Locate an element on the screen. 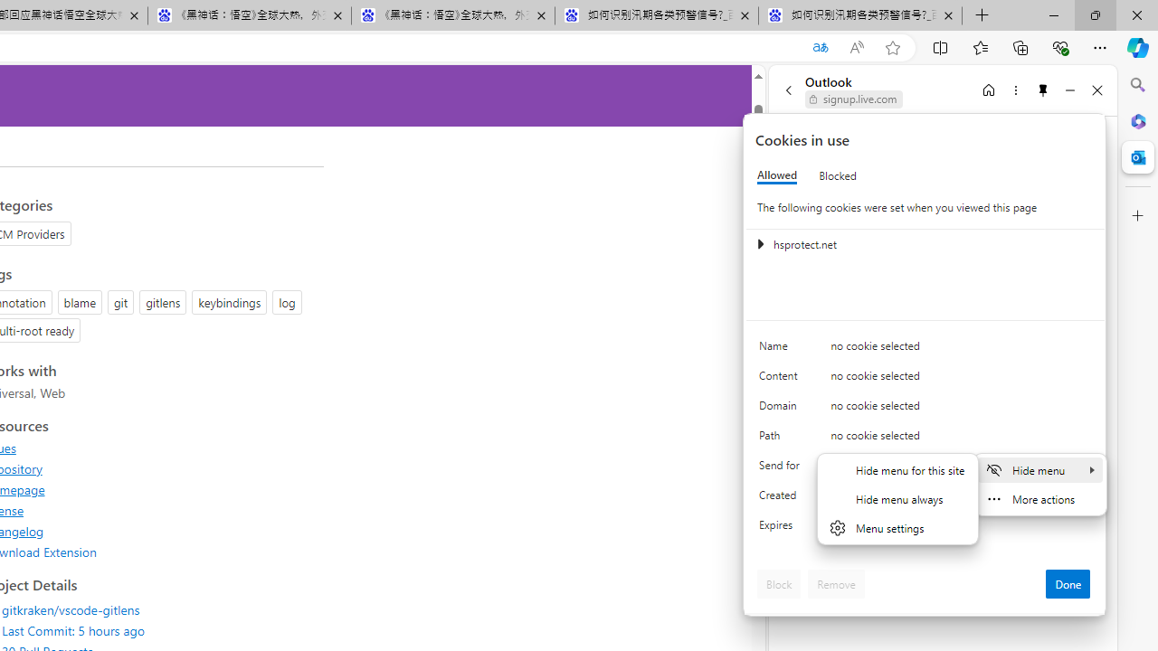  Hide menu is located at coordinates (897, 498).